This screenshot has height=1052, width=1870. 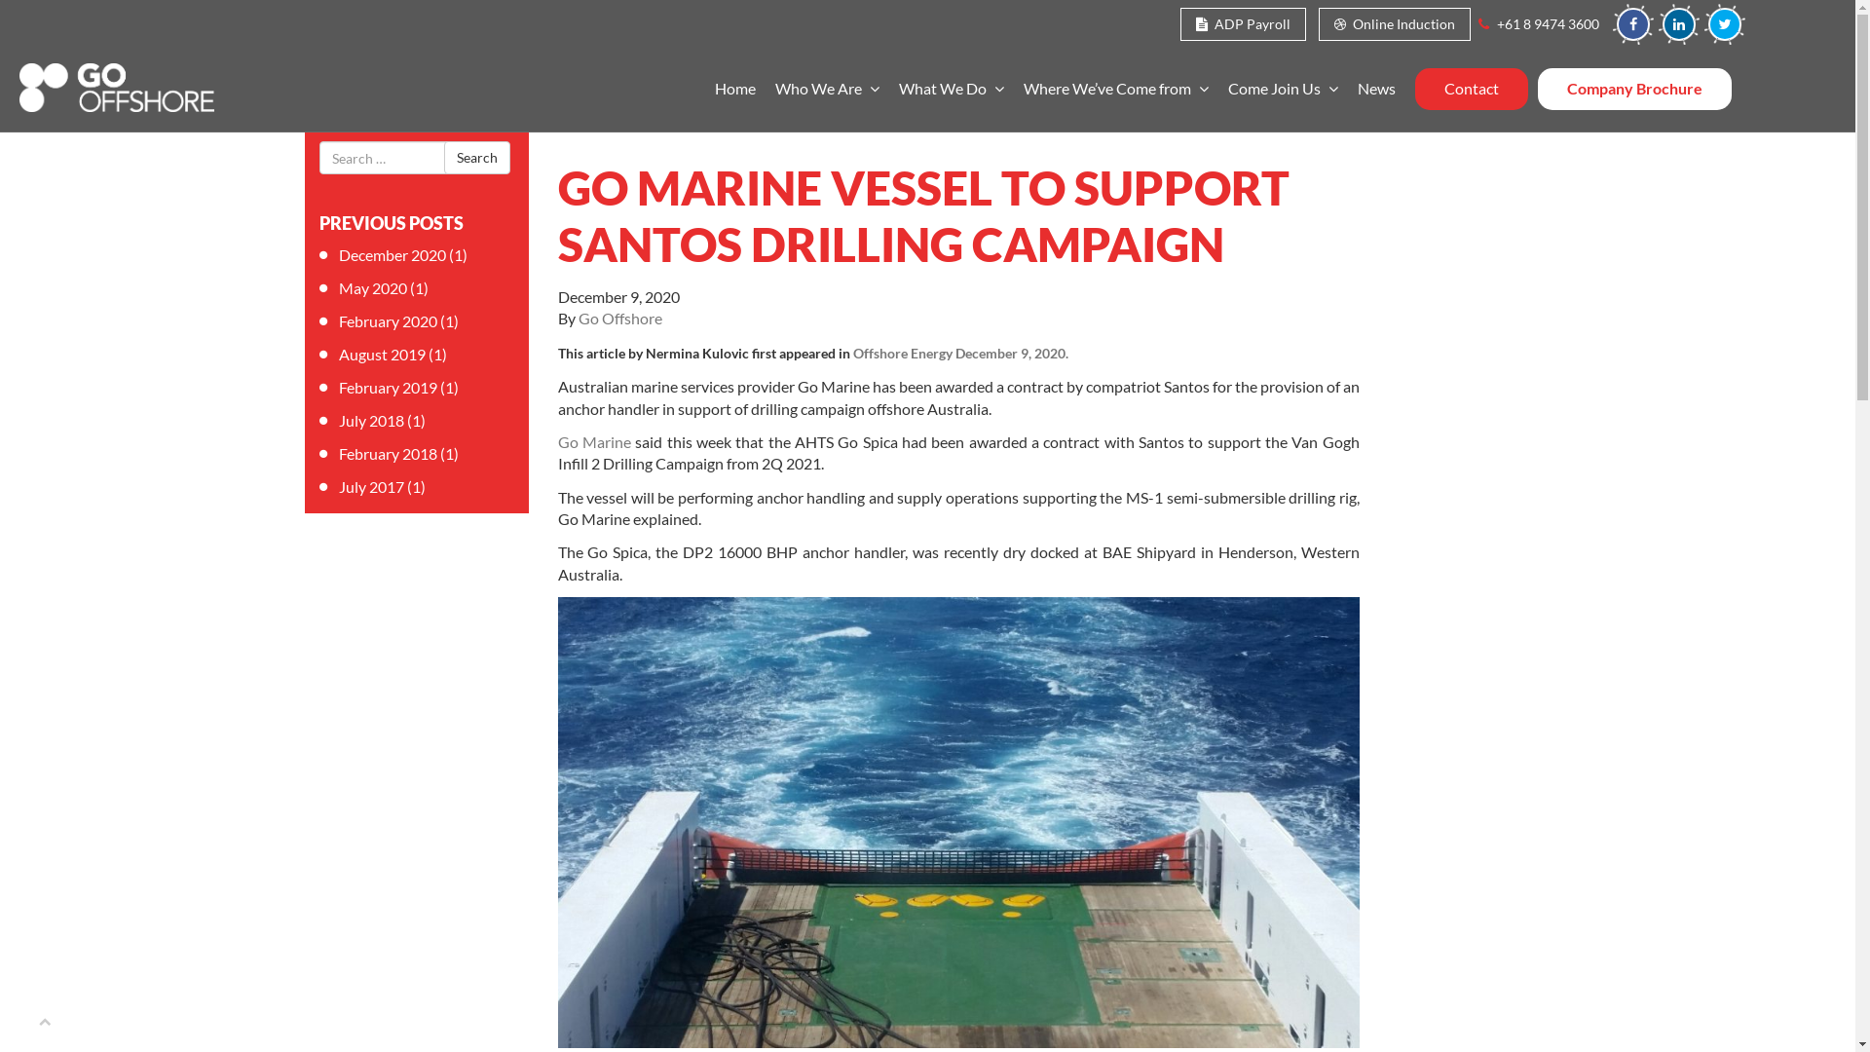 What do you see at coordinates (735, 90) in the screenshot?
I see `Home` at bounding box center [735, 90].